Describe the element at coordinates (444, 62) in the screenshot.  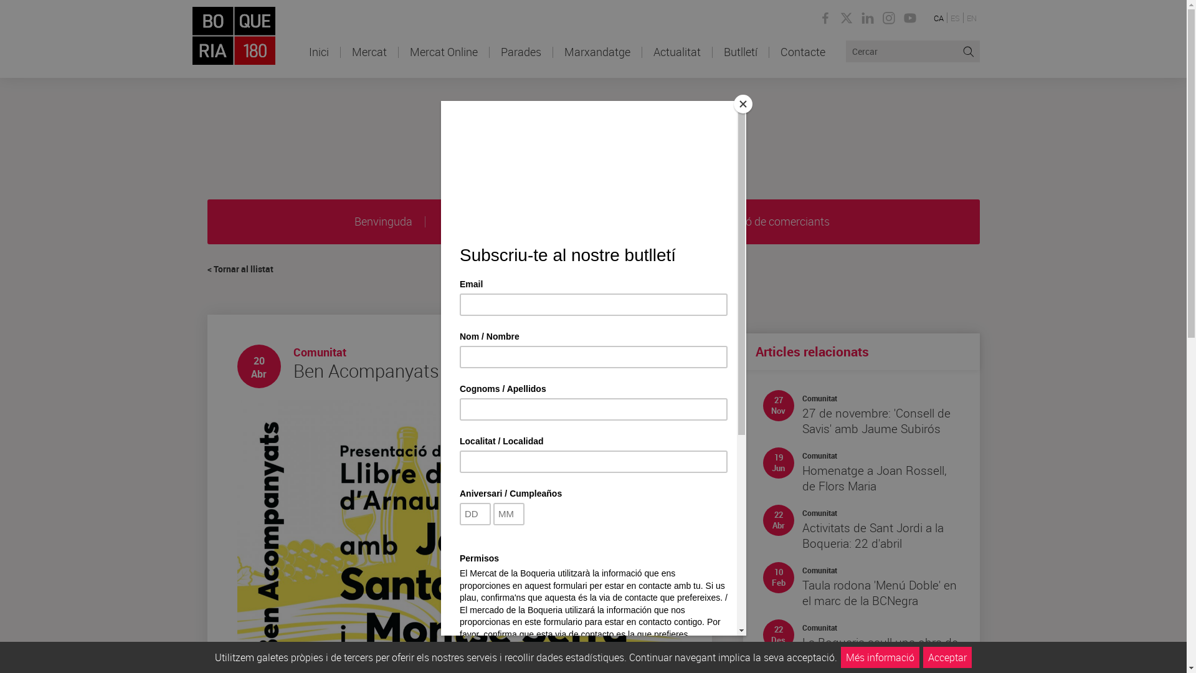
I see `Mercat Online` at that location.